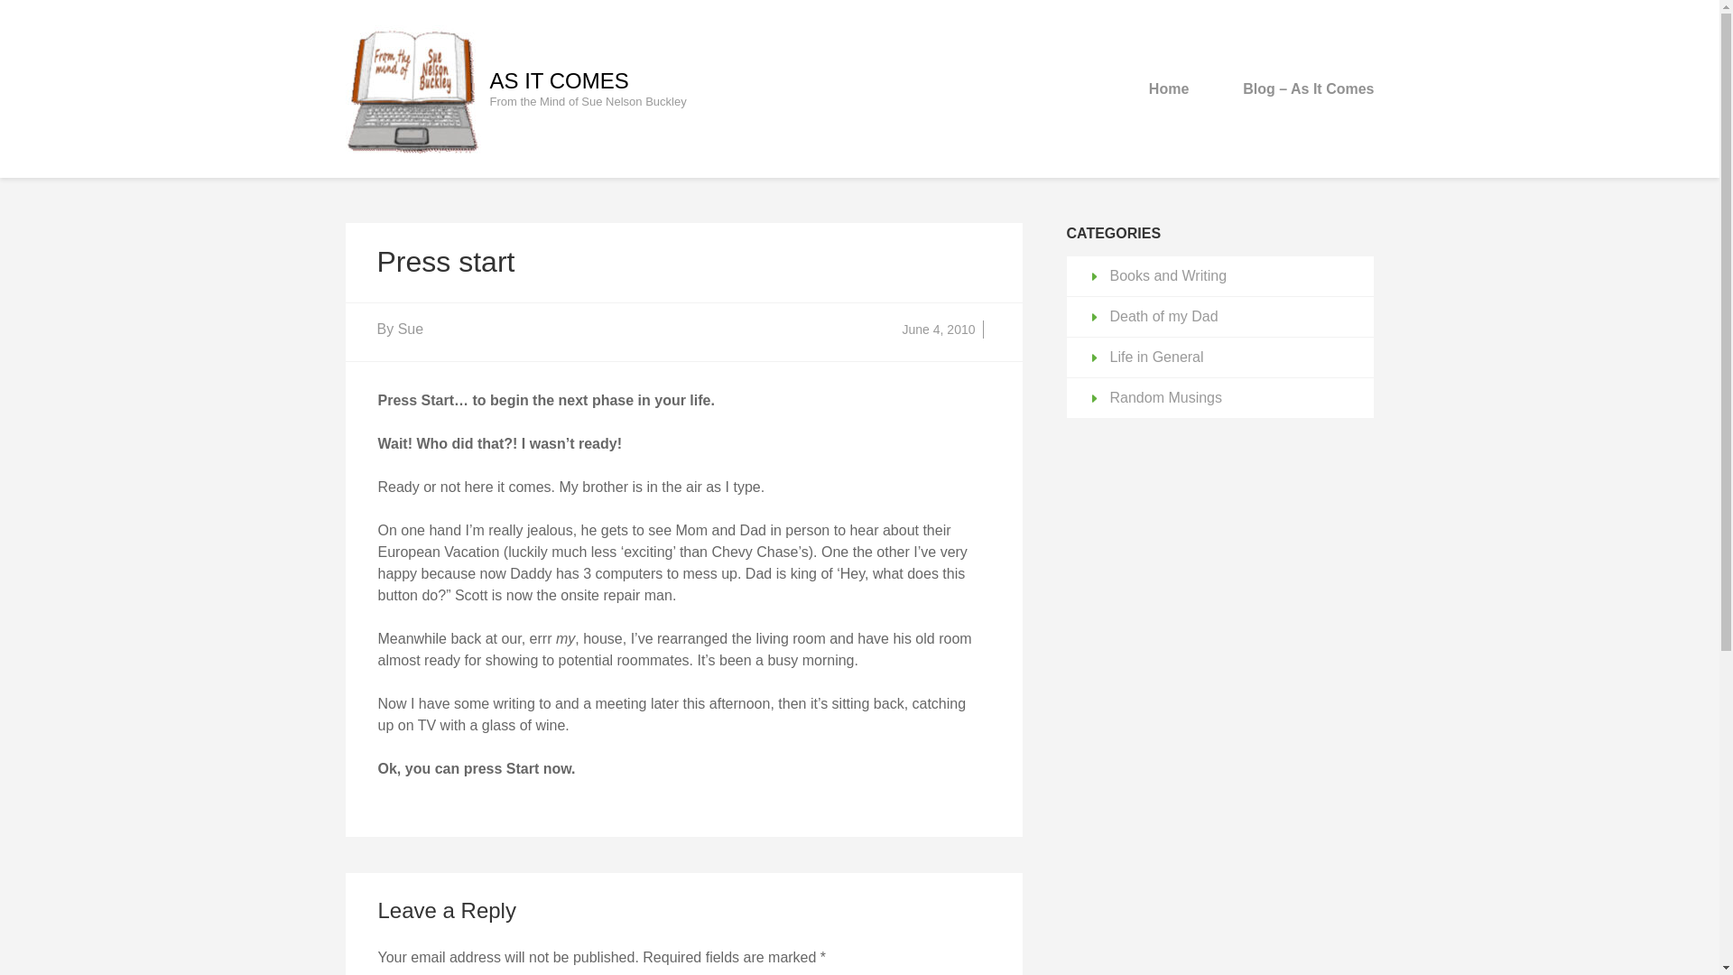  What do you see at coordinates (1164, 316) in the screenshot?
I see `Death of my Dad` at bounding box center [1164, 316].